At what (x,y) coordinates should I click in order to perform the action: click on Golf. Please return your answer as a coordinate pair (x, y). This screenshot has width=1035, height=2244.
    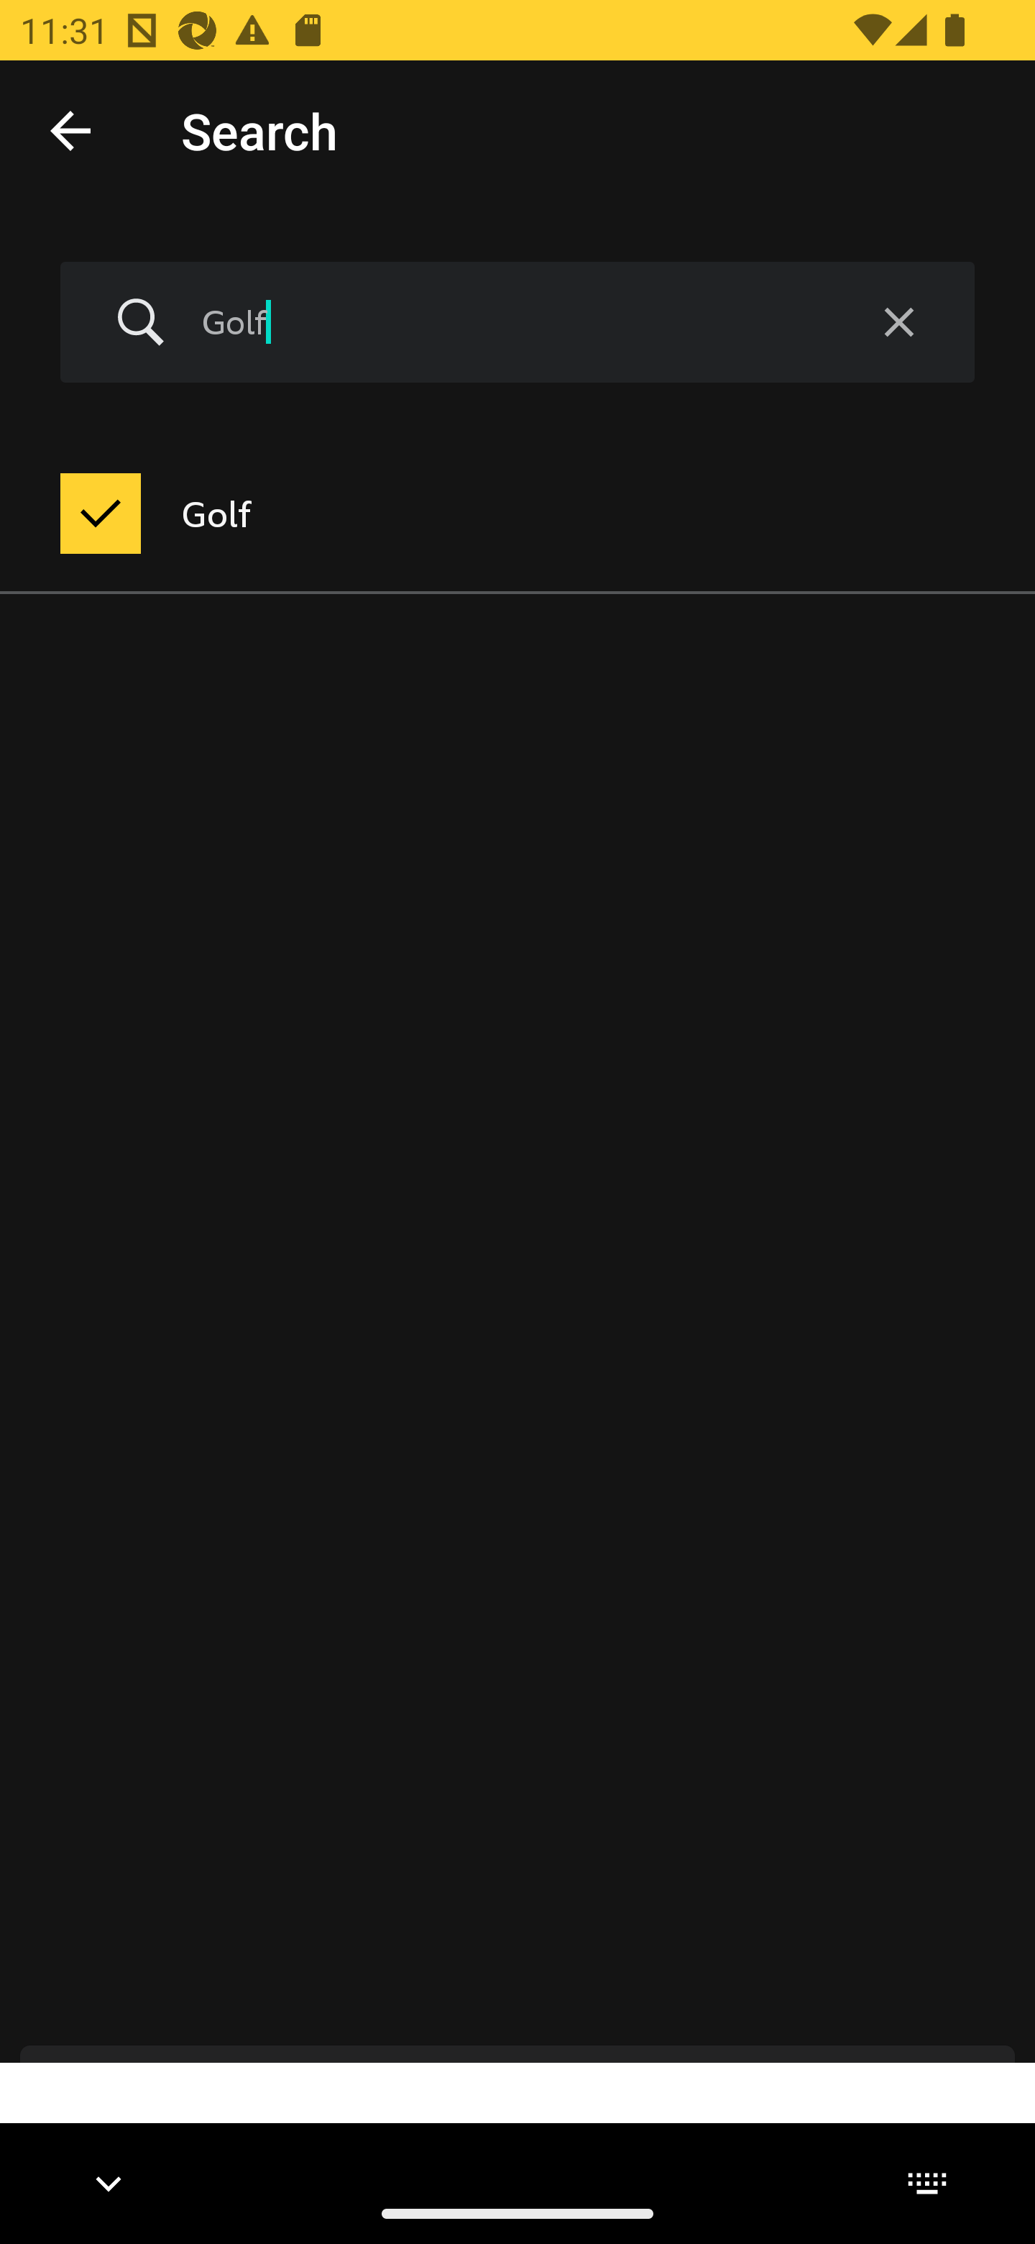
    Looking at the image, I should click on (517, 514).